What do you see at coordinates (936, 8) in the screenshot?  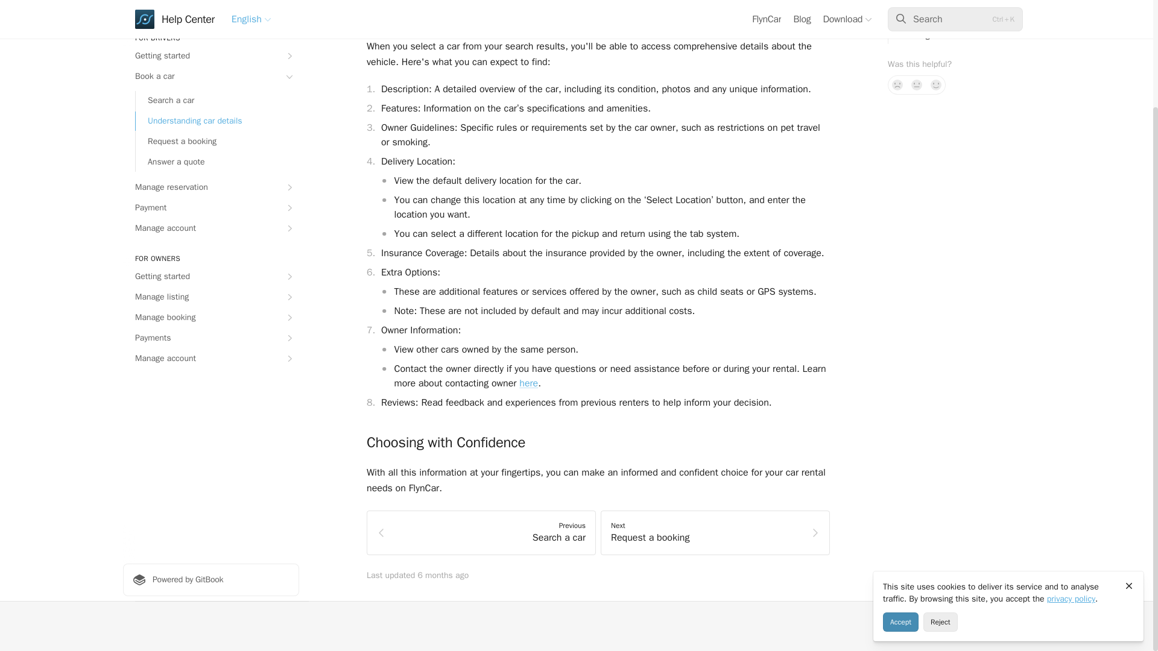 I see `Yes, it was!` at bounding box center [936, 8].